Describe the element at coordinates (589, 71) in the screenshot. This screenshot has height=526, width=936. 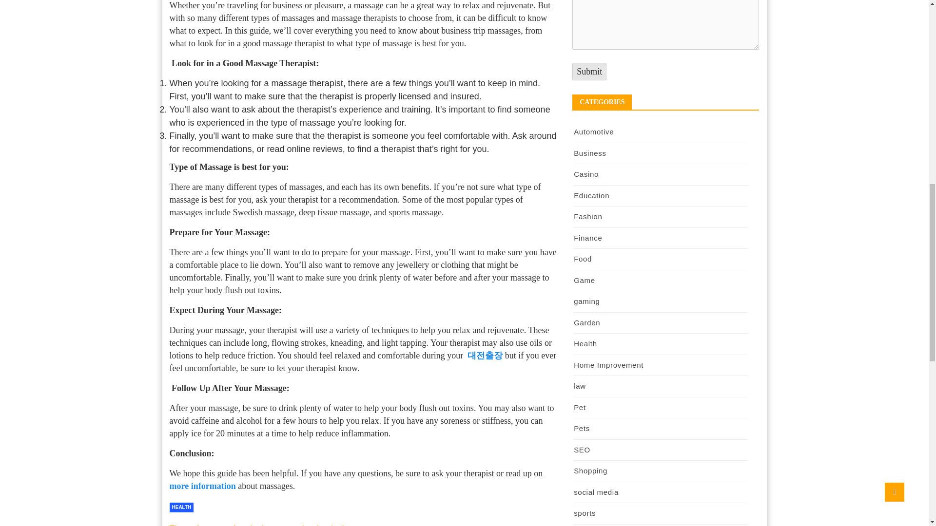
I see `Submit` at that location.